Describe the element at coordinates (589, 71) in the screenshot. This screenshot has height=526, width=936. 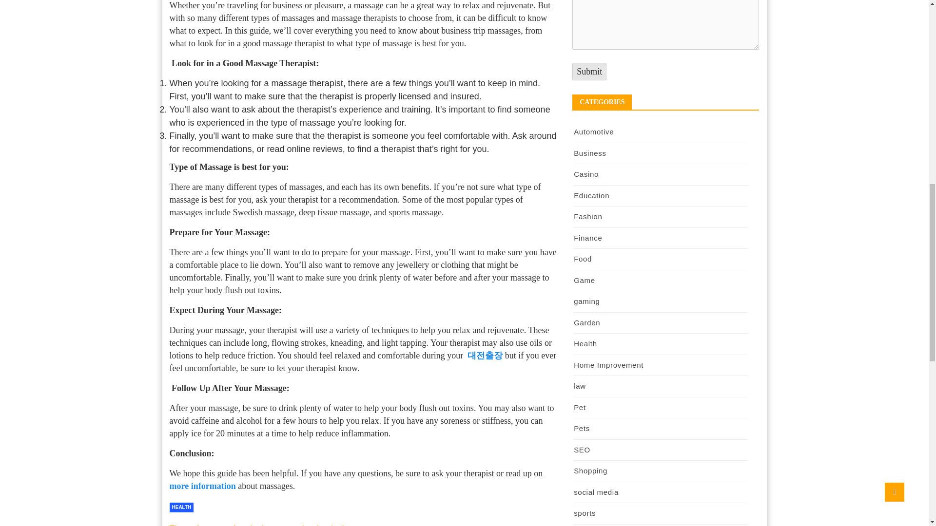
I see `Submit` at that location.